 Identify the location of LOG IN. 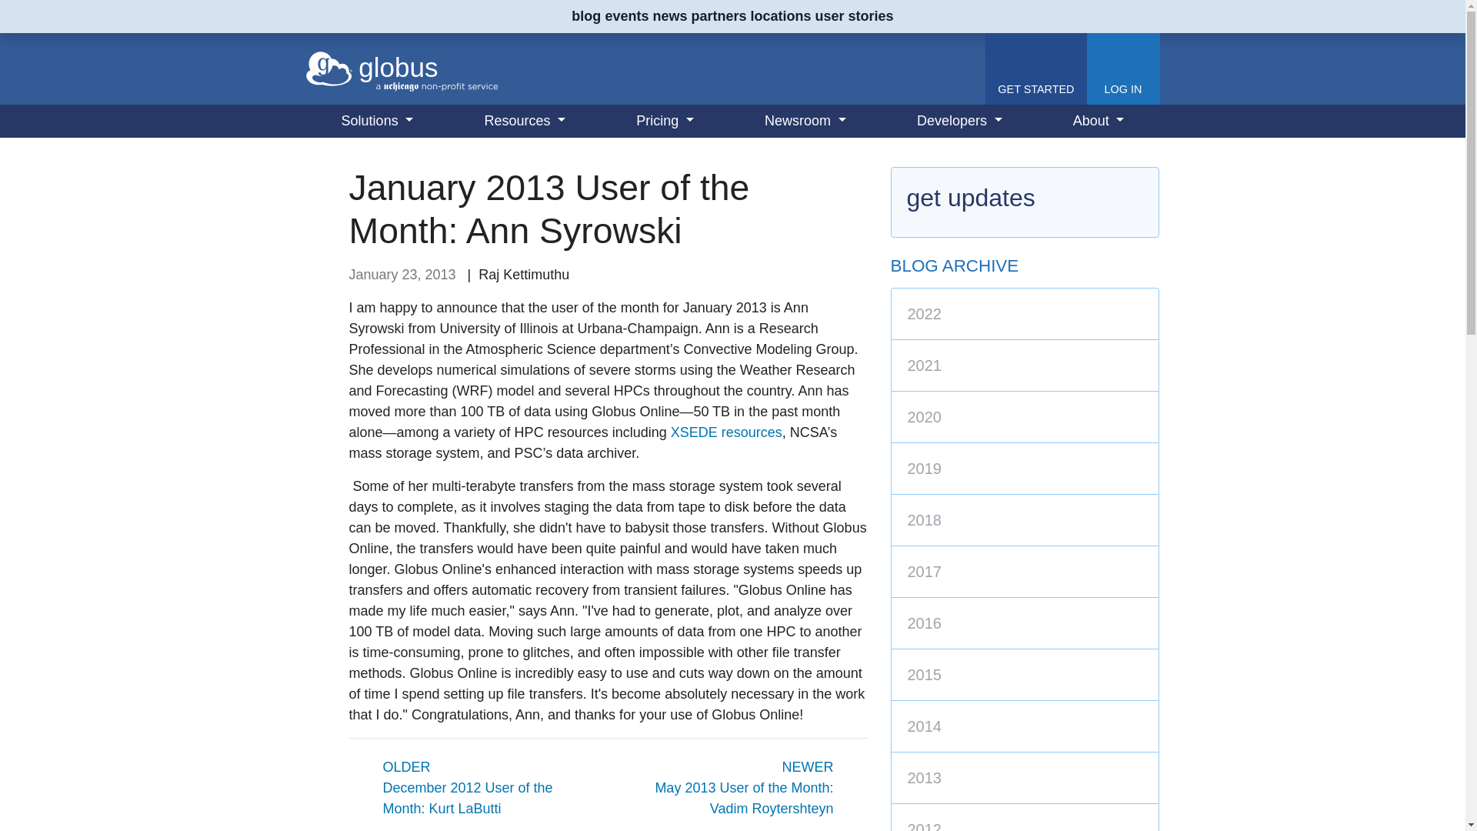
(1122, 69).